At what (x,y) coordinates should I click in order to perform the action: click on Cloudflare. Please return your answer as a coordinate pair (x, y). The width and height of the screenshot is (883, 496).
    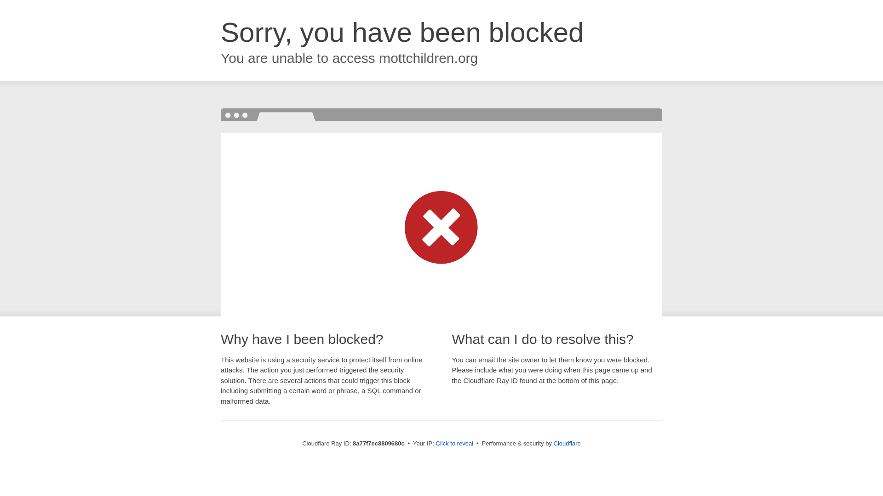
    Looking at the image, I should click on (567, 443).